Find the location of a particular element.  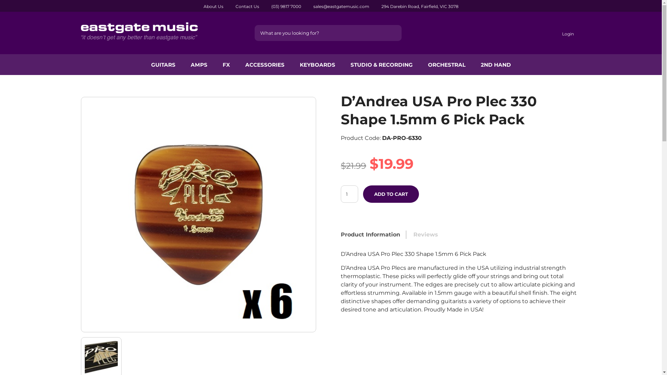

(03) 9817 7000 is located at coordinates (286, 6).